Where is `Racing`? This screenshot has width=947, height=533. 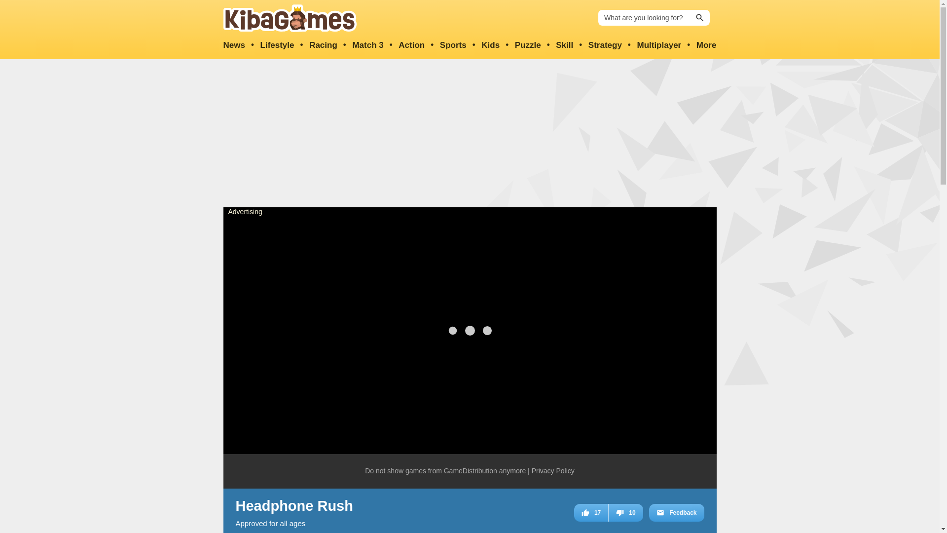 Racing is located at coordinates (323, 45).